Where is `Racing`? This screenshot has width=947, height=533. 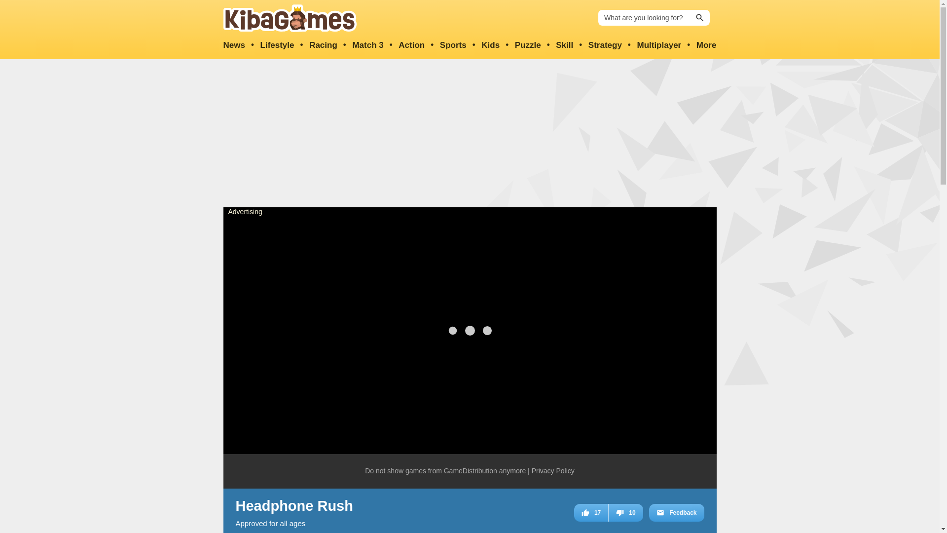 Racing is located at coordinates (323, 45).